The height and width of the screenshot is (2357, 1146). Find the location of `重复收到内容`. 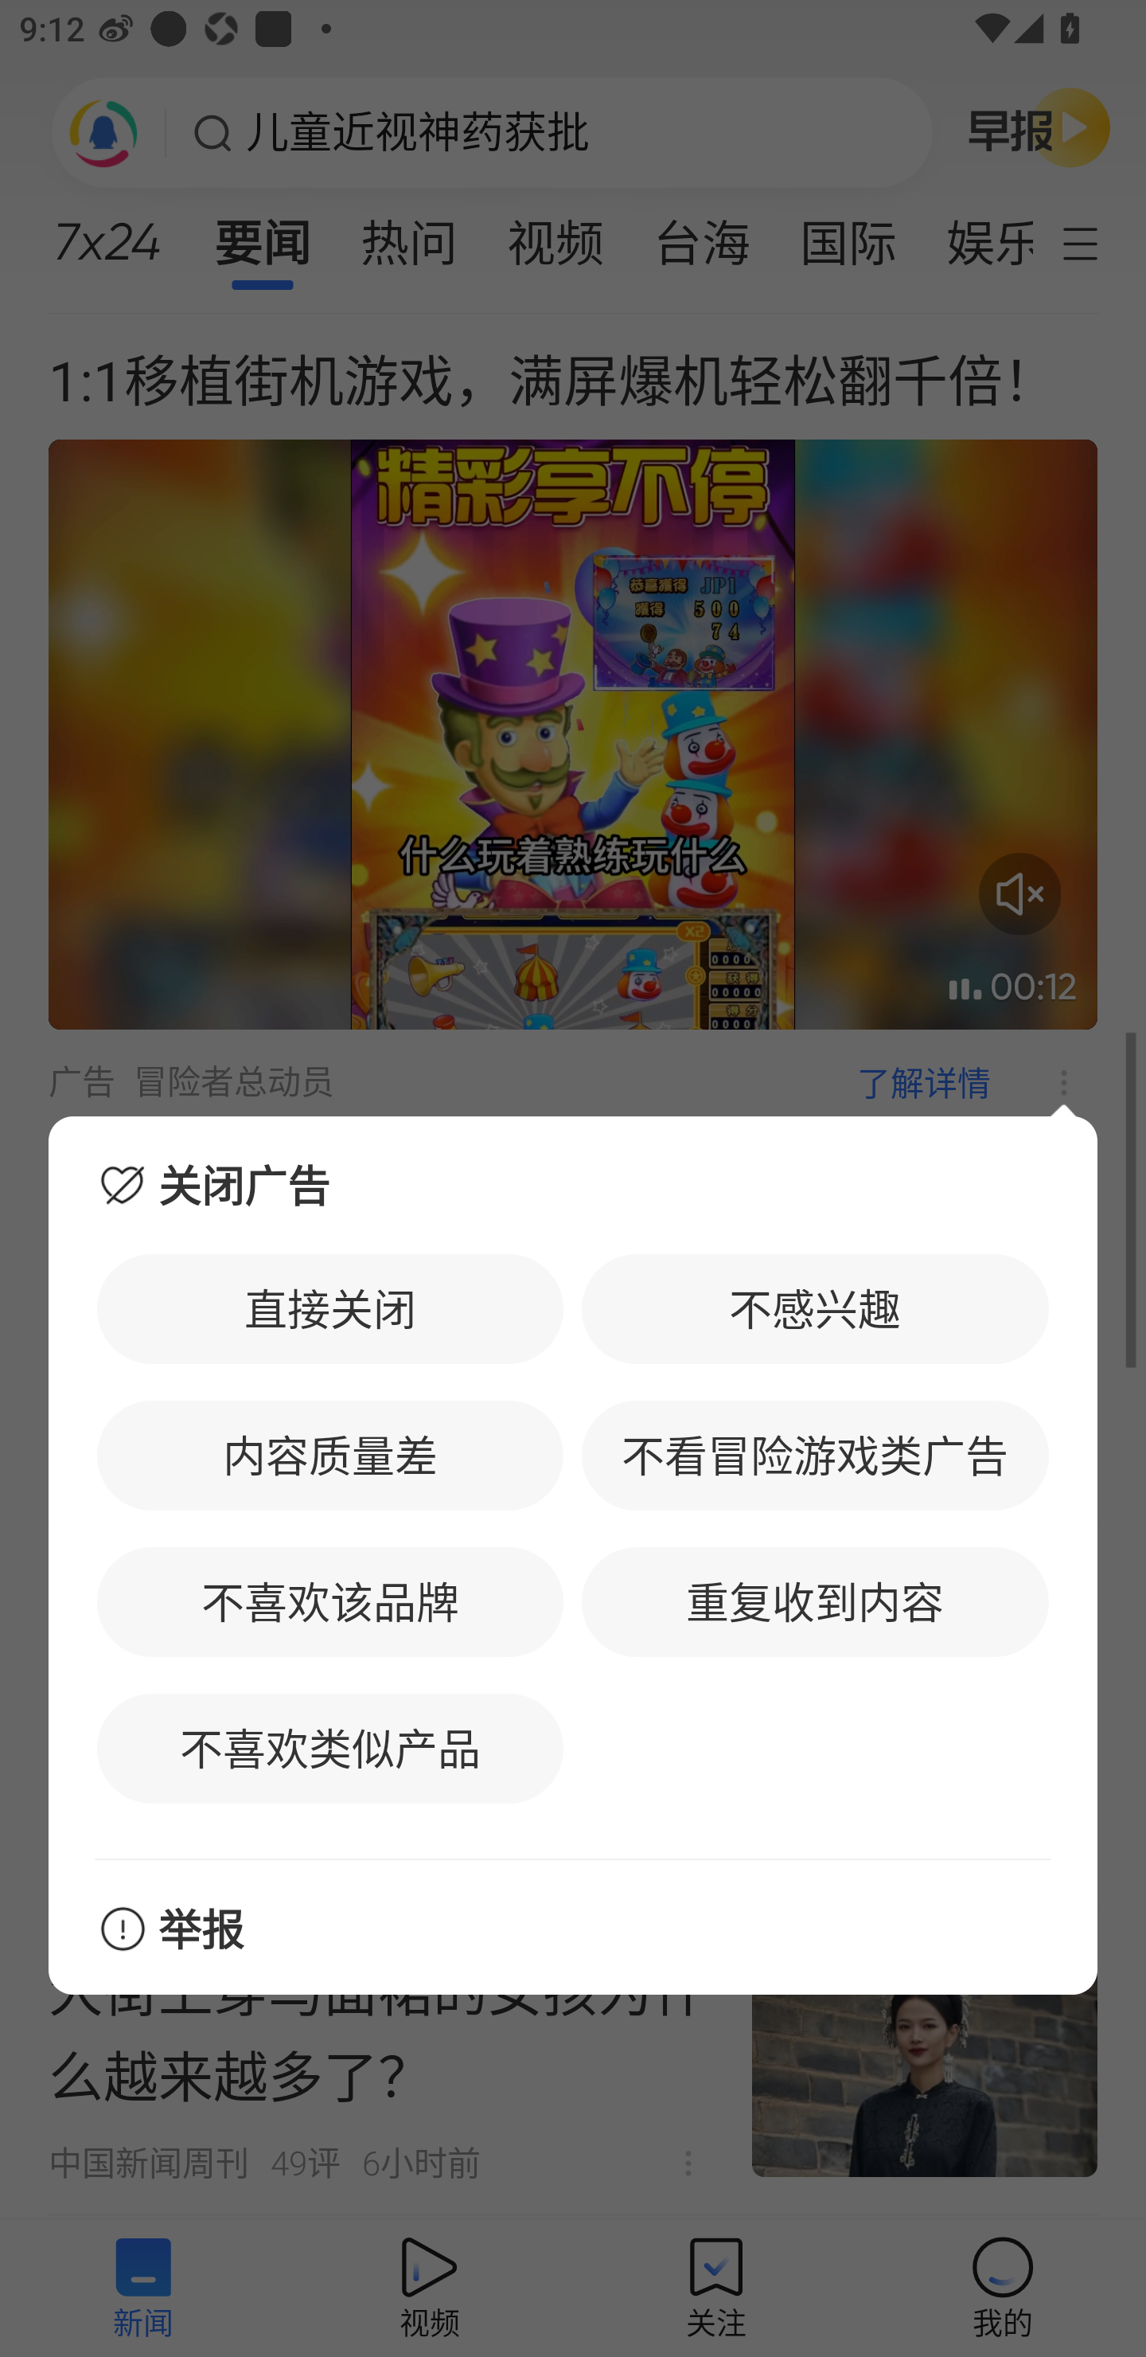

重复收到内容 is located at coordinates (815, 1601).